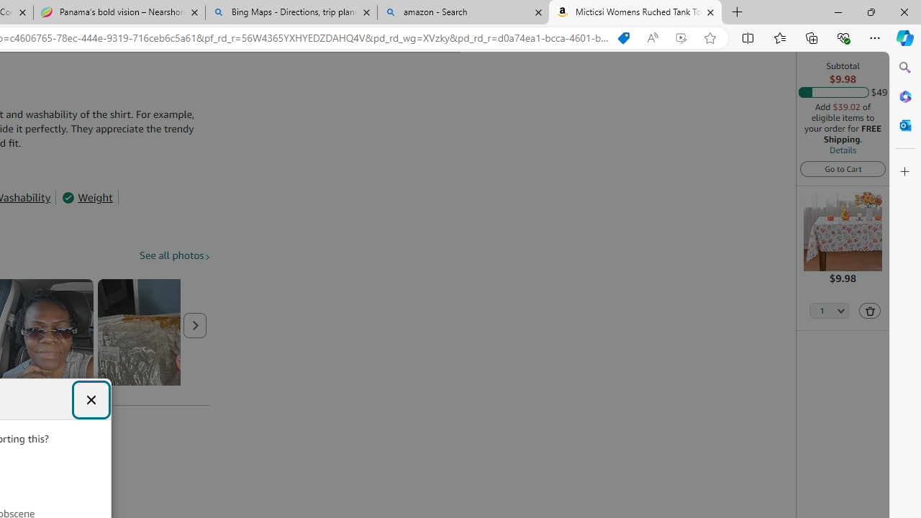 This screenshot has width=921, height=518. Describe the element at coordinates (681, 38) in the screenshot. I see `Enhance video` at that location.